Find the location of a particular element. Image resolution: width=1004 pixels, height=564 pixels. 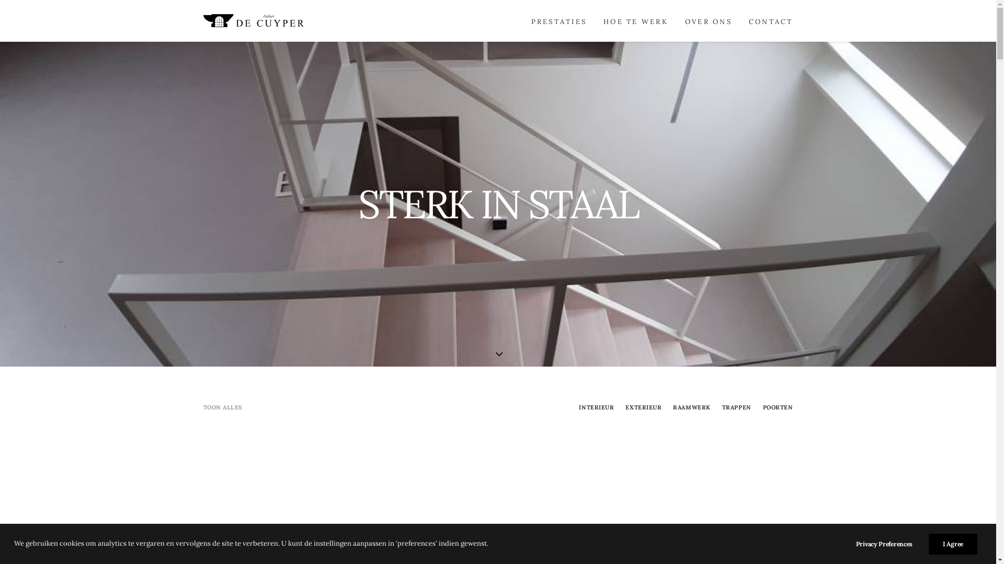

INTERIEUR is located at coordinates (596, 407).